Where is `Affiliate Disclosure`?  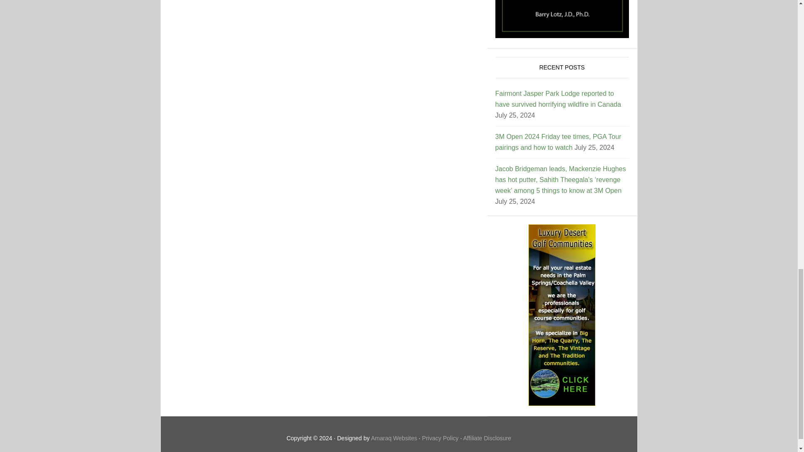
Affiliate Disclosure is located at coordinates (487, 438).